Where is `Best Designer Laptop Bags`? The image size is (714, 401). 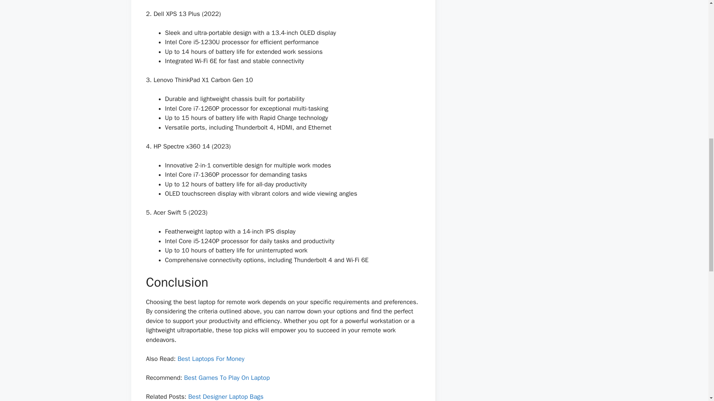
Best Designer Laptop Bags is located at coordinates (226, 397).